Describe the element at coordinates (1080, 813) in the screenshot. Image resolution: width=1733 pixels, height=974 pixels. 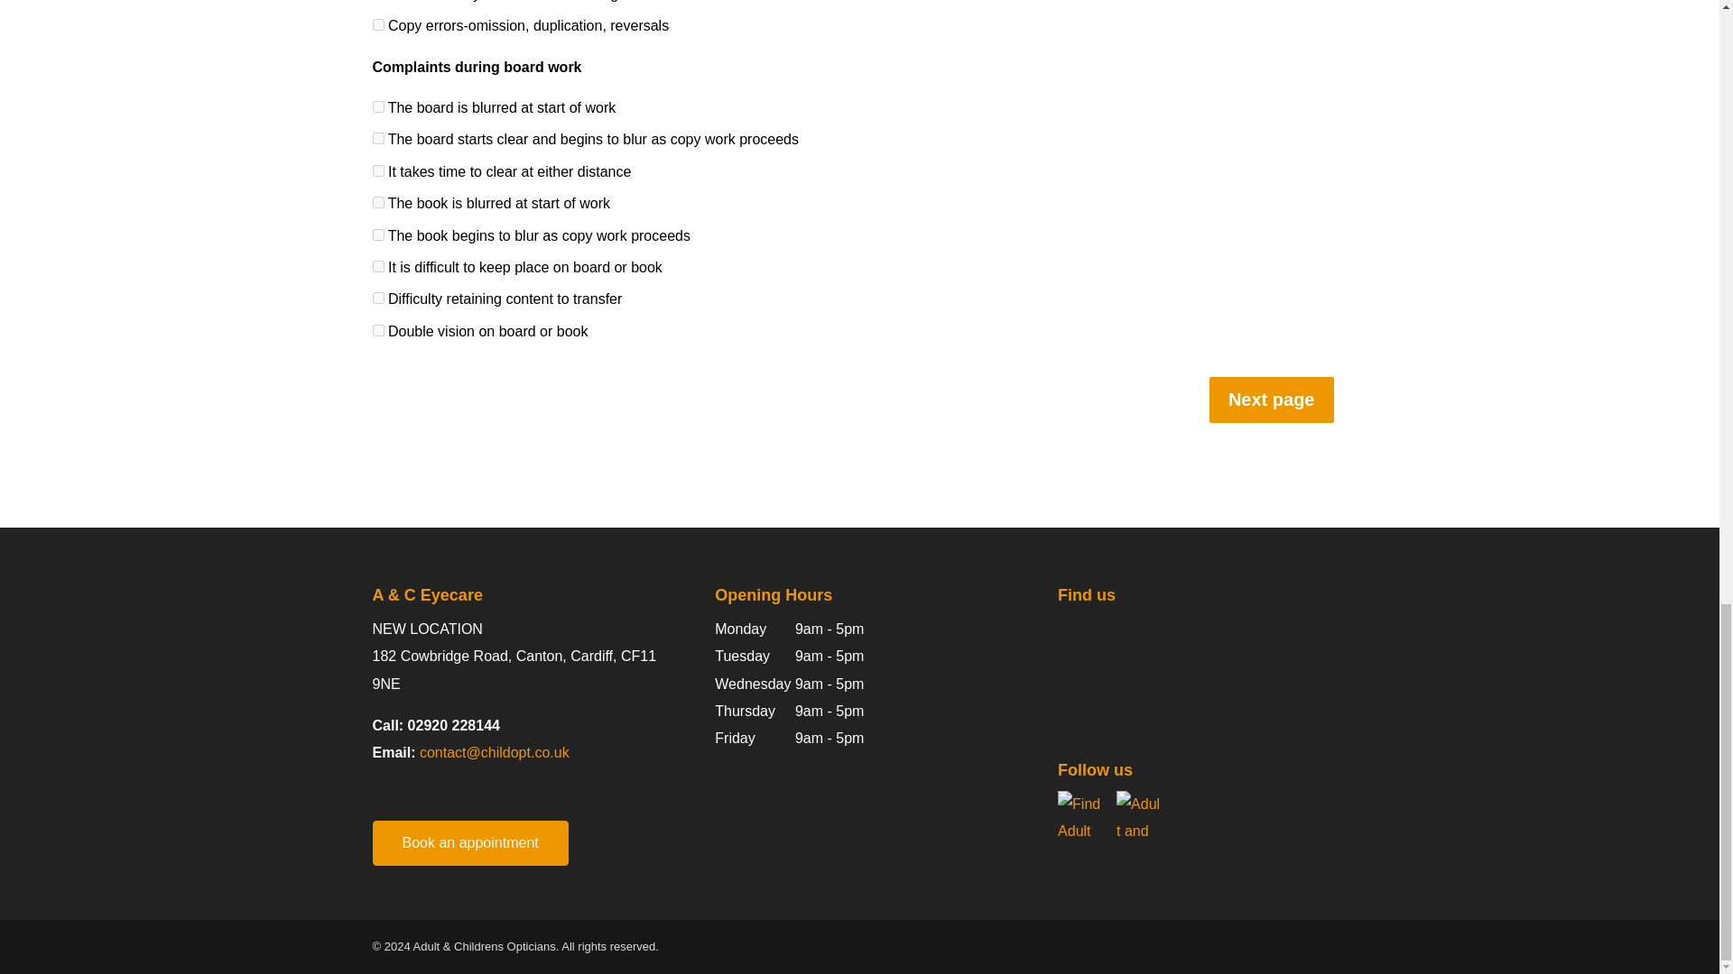
I see `Adult and Children's Opticians Cardiff are on Facebook` at that location.